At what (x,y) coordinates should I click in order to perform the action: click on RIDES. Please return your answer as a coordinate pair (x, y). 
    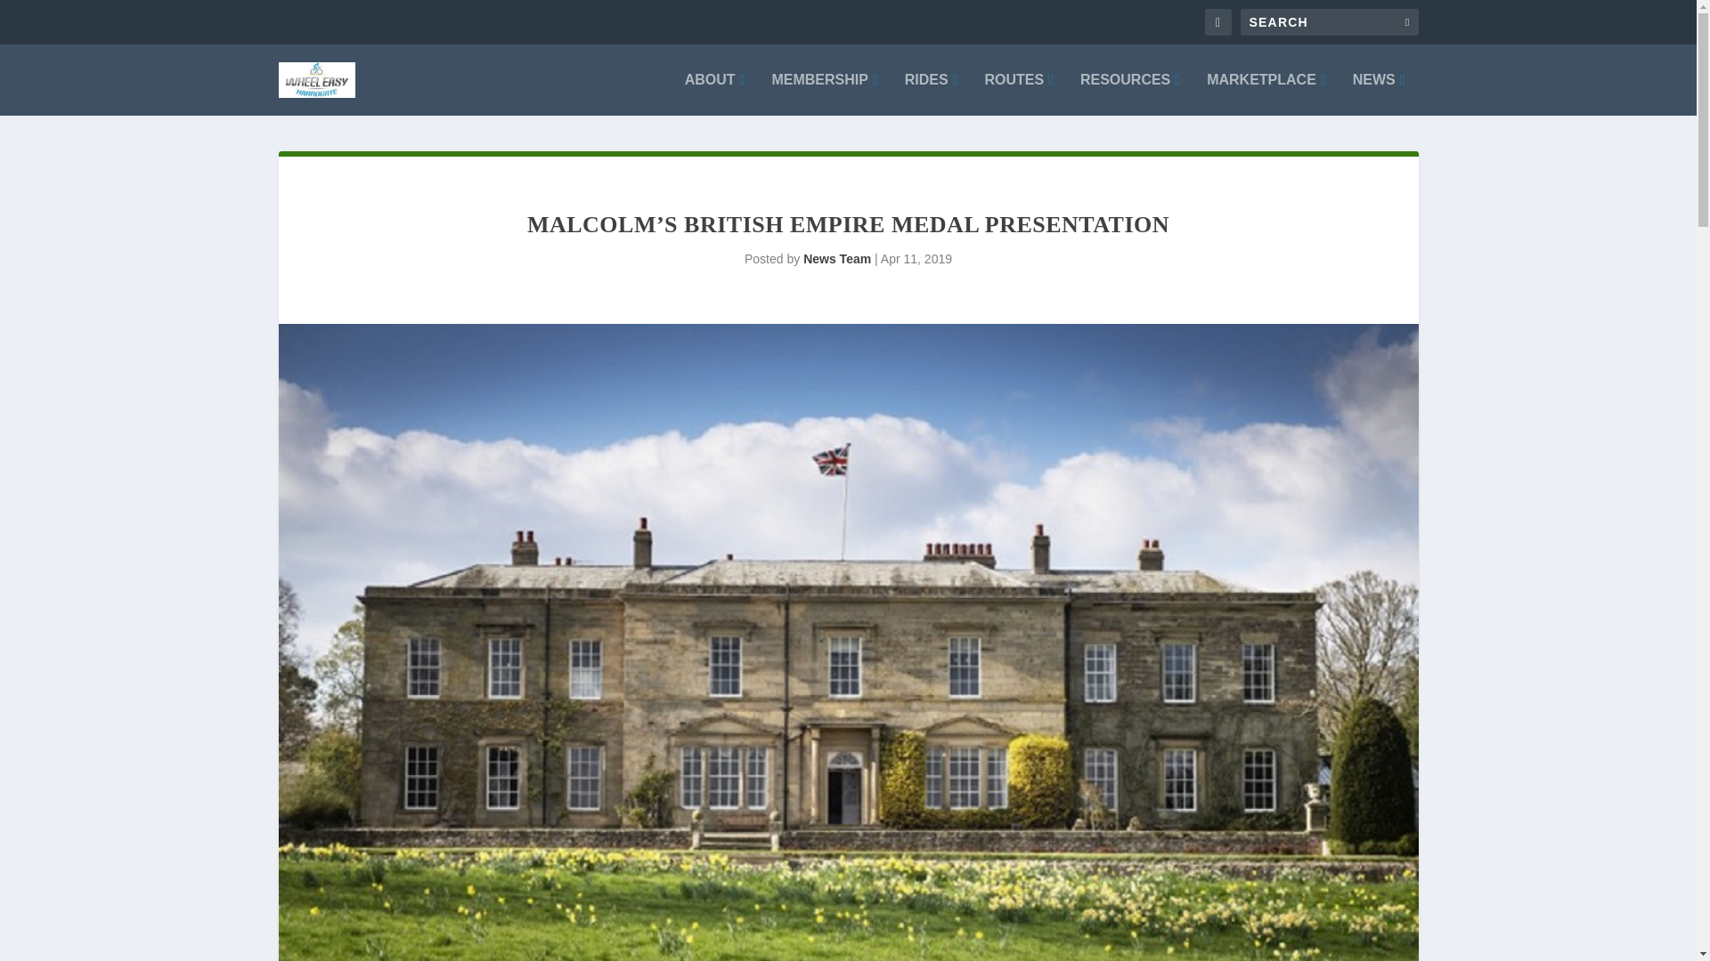
    Looking at the image, I should click on (931, 94).